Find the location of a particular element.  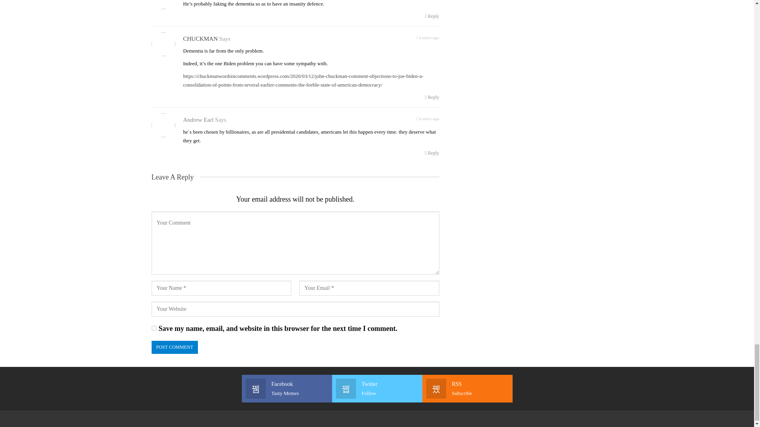

Post Comment is located at coordinates (174, 347).